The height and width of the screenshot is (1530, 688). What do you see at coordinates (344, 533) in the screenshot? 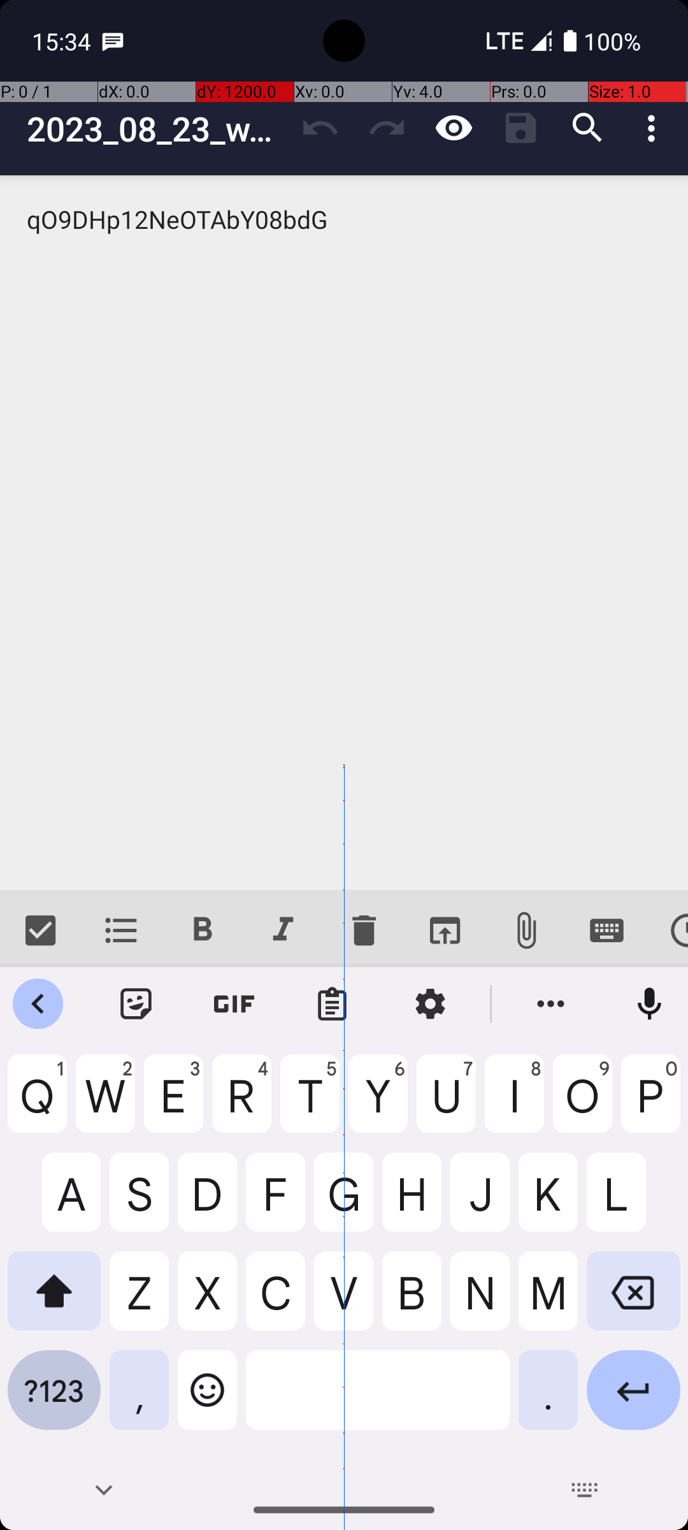
I see `qO9DHp12NeOTAbY08bdG
` at bounding box center [344, 533].